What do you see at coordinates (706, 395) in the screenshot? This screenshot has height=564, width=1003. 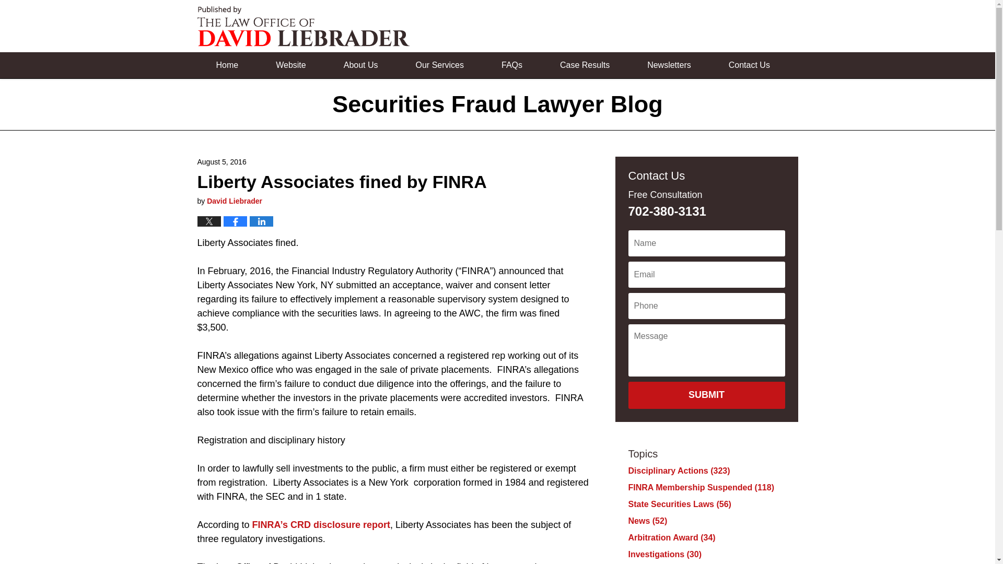 I see `SUBMIT` at bounding box center [706, 395].